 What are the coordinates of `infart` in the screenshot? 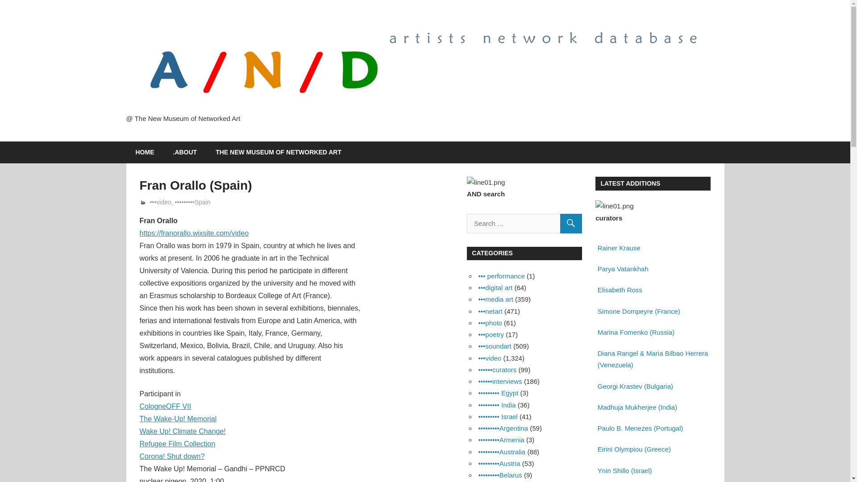 It's located at (157, 202).